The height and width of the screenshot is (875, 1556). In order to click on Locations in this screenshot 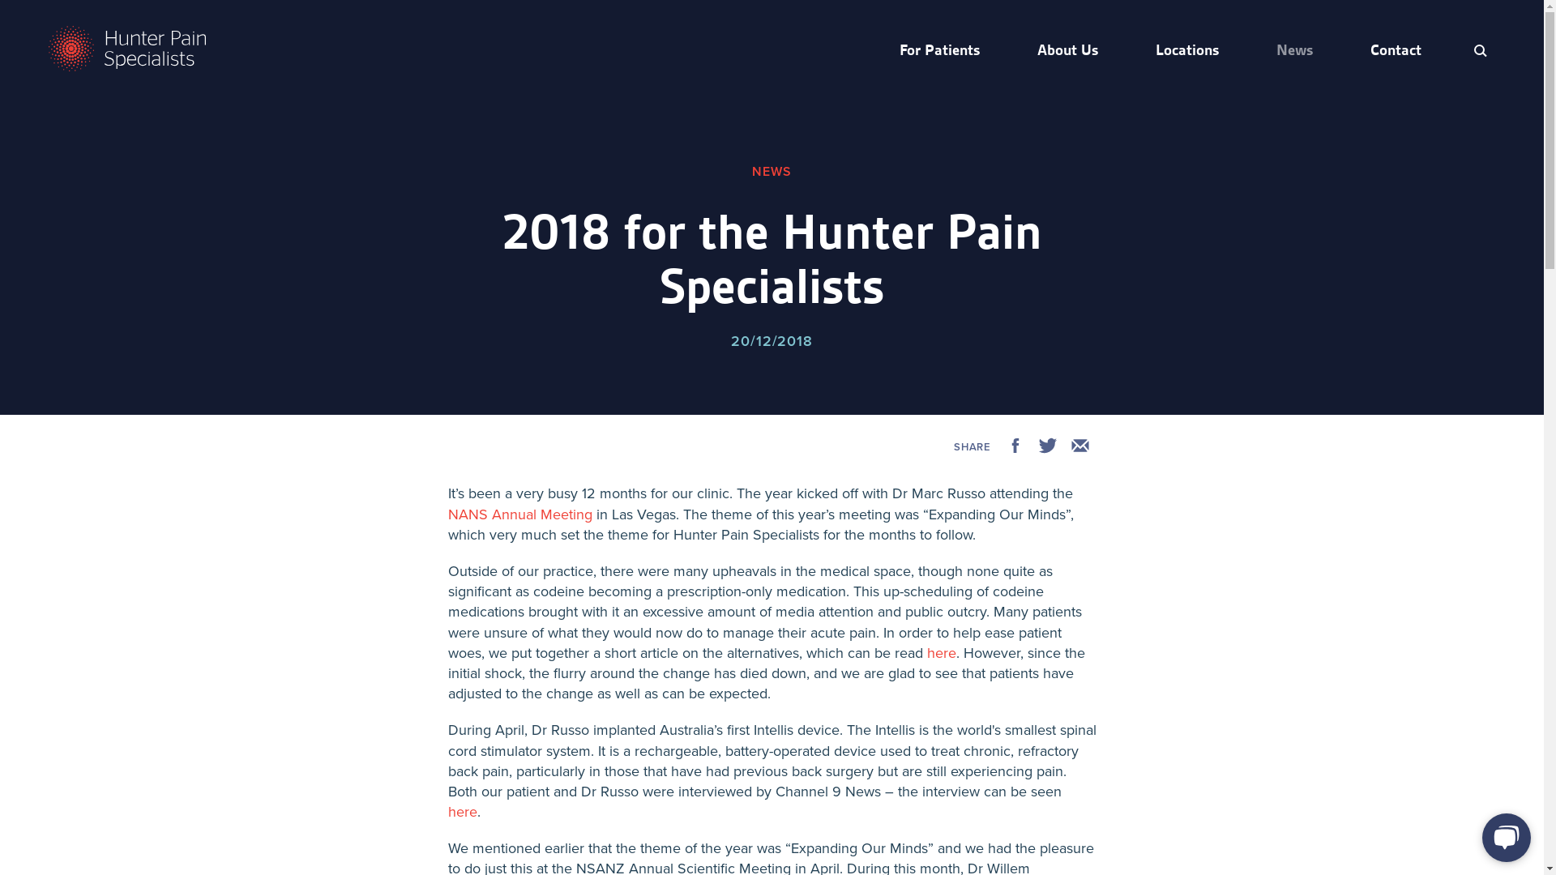, I will do `click(1187, 50)`.